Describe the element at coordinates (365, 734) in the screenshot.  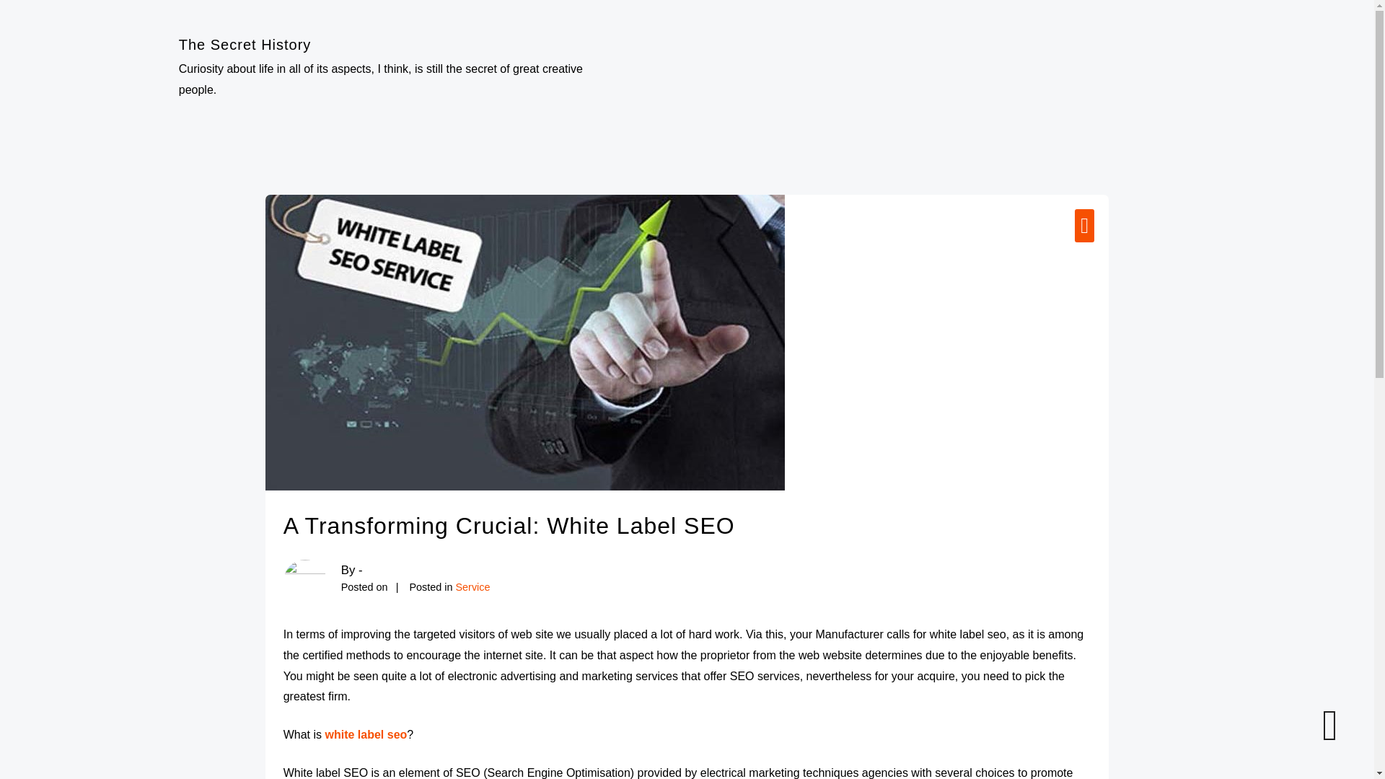
I see `white label seo` at that location.